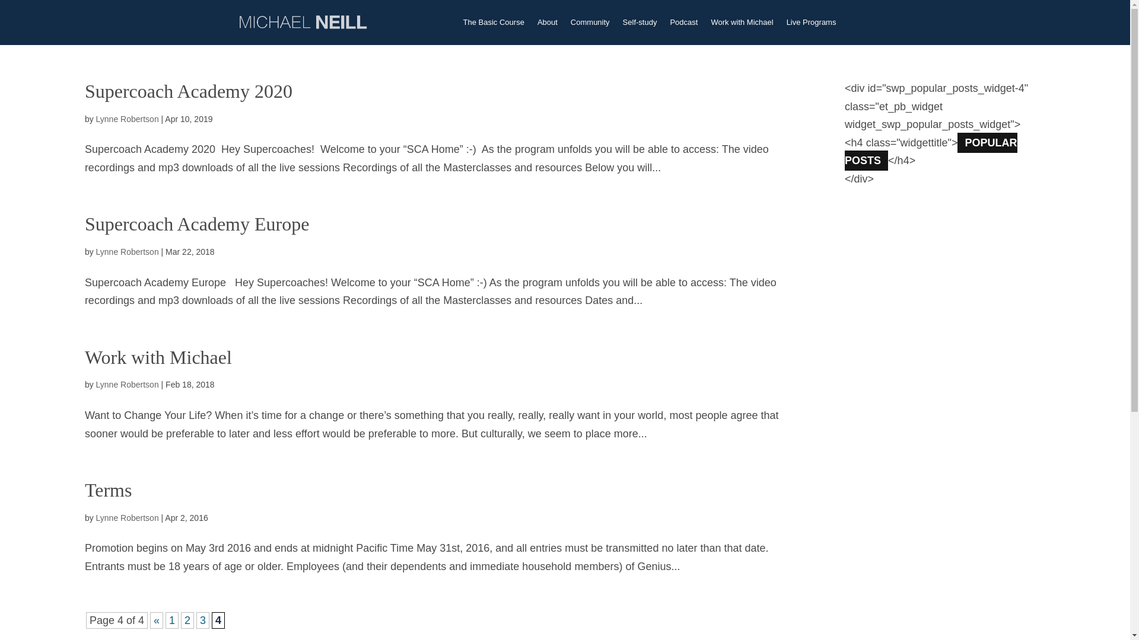  Describe the element at coordinates (812, 23) in the screenshot. I see `Live Programs` at that location.